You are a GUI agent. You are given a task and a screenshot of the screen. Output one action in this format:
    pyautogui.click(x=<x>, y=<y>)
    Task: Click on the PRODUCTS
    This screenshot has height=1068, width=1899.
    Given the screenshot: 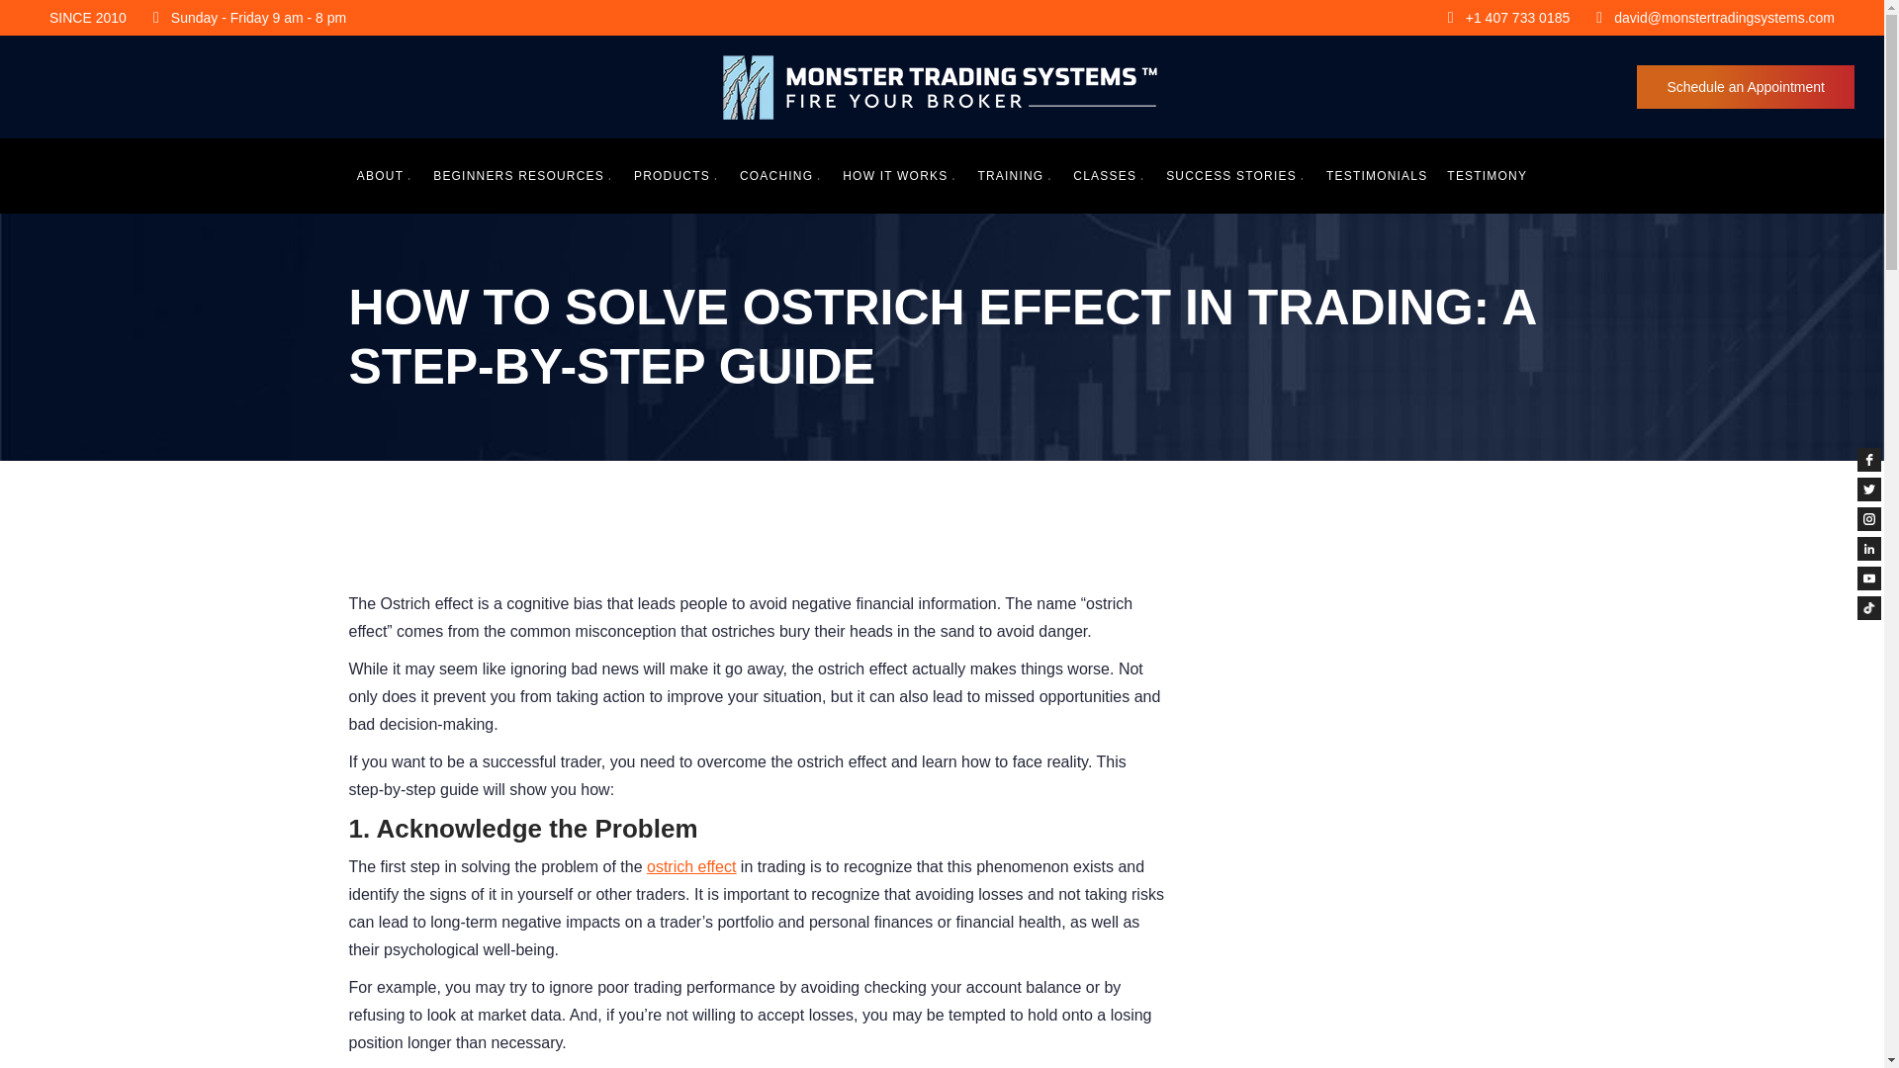 What is the action you would take?
    pyautogui.click(x=677, y=175)
    